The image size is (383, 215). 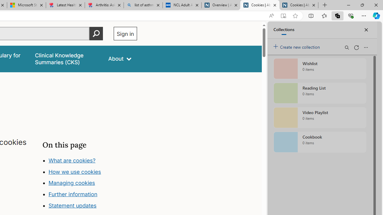 I want to click on What are cookies?, so click(x=72, y=160).